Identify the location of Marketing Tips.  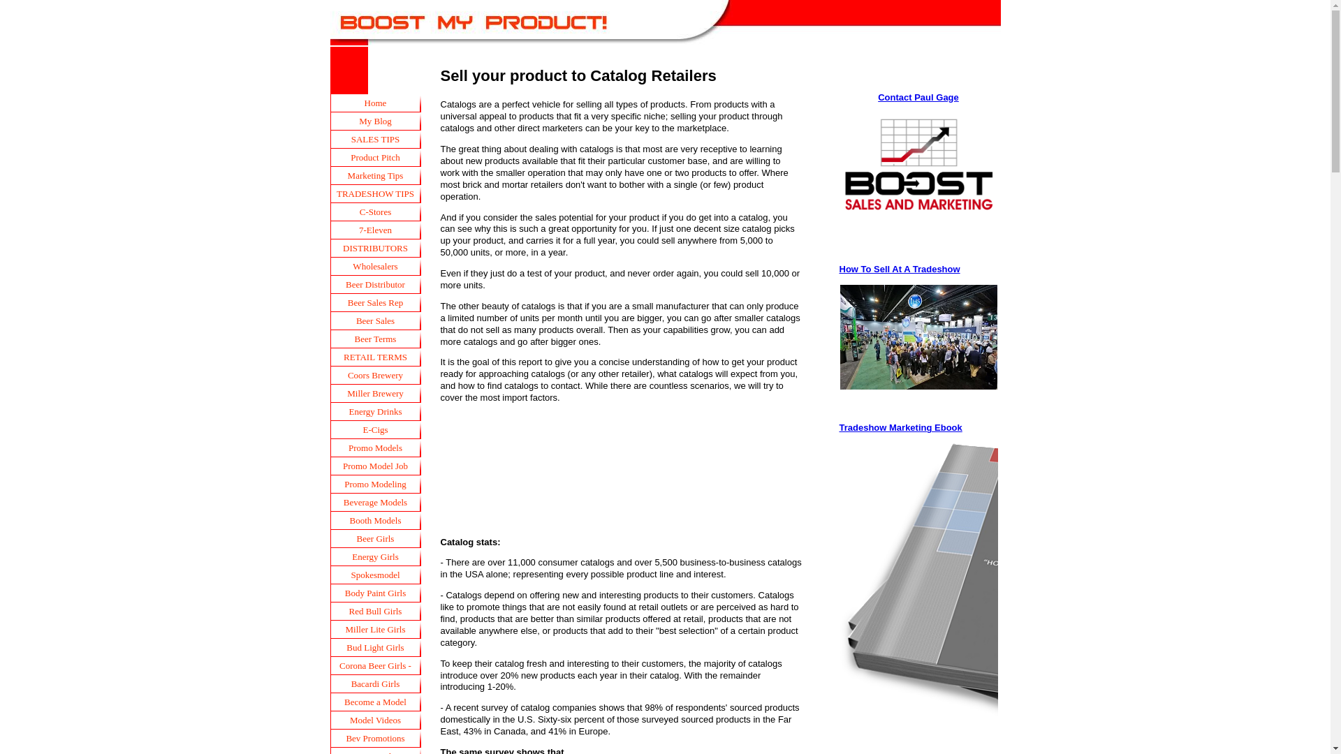
(375, 175).